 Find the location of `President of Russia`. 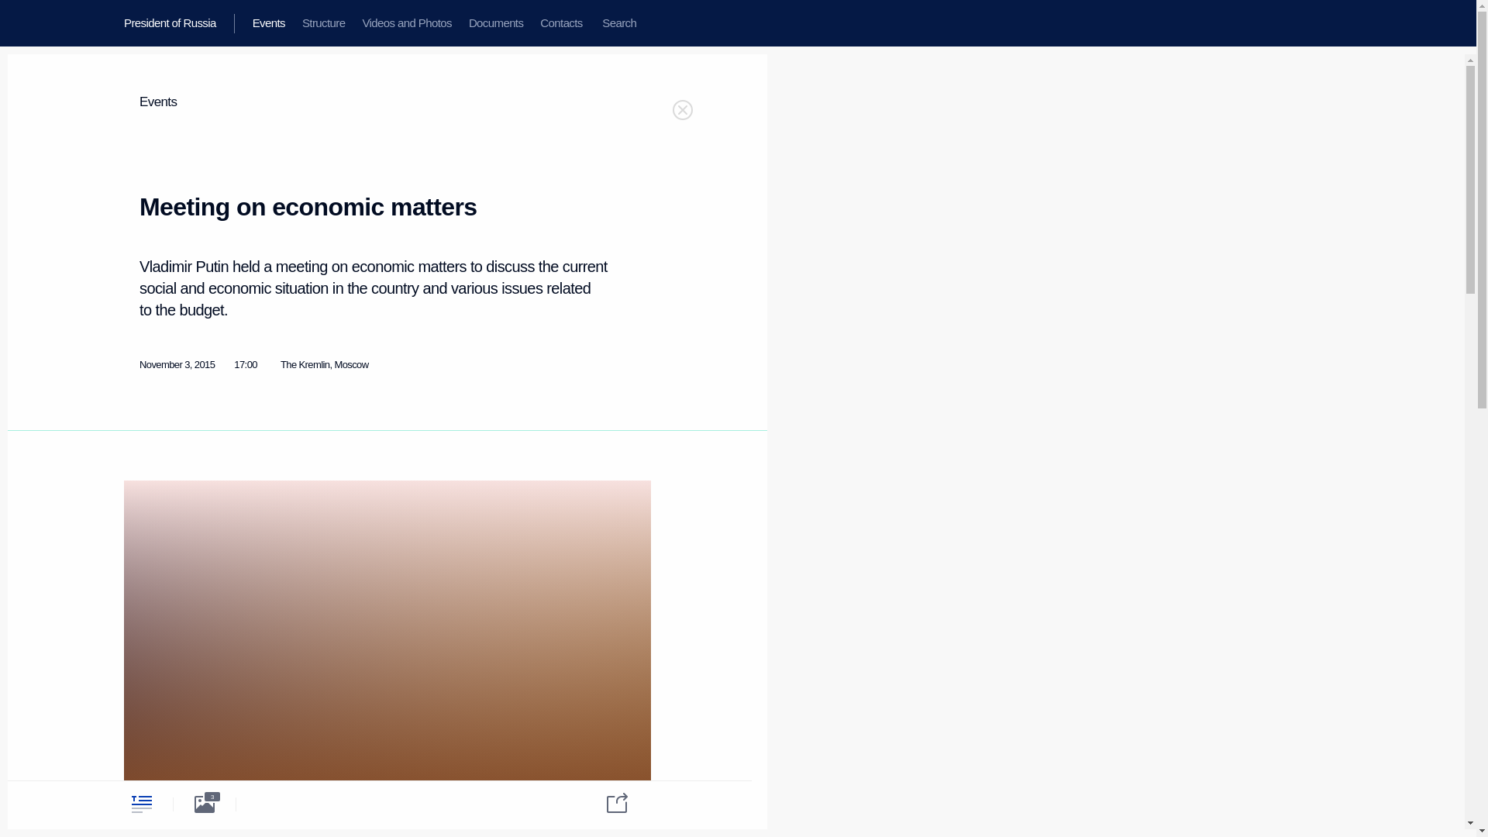

President of Russia is located at coordinates (179, 23).